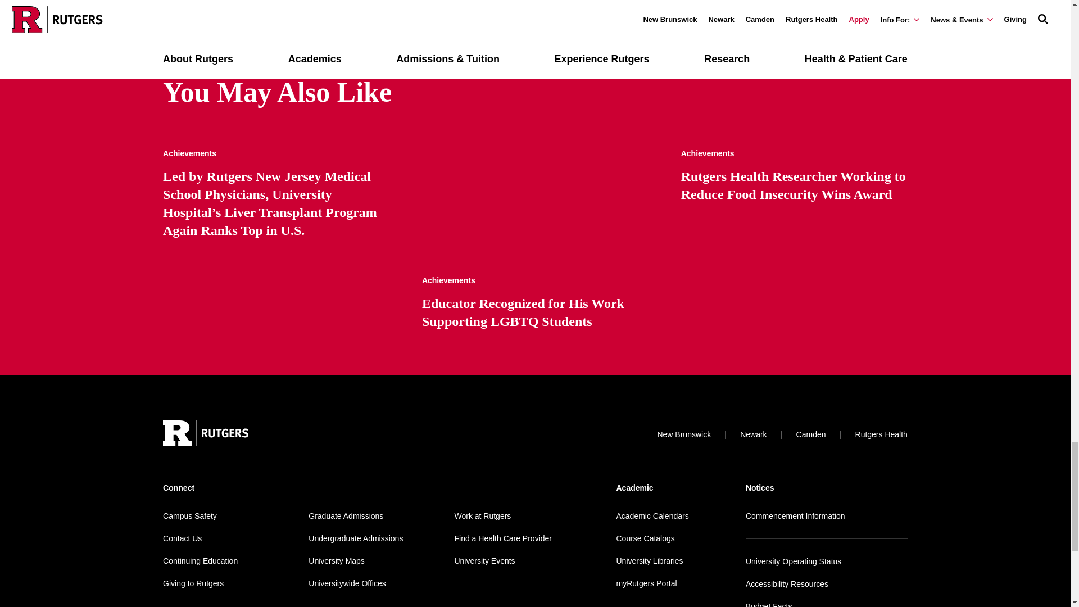 The width and height of the screenshot is (1079, 607). Describe the element at coordinates (346, 516) in the screenshot. I see `Graduate Admissions` at that location.